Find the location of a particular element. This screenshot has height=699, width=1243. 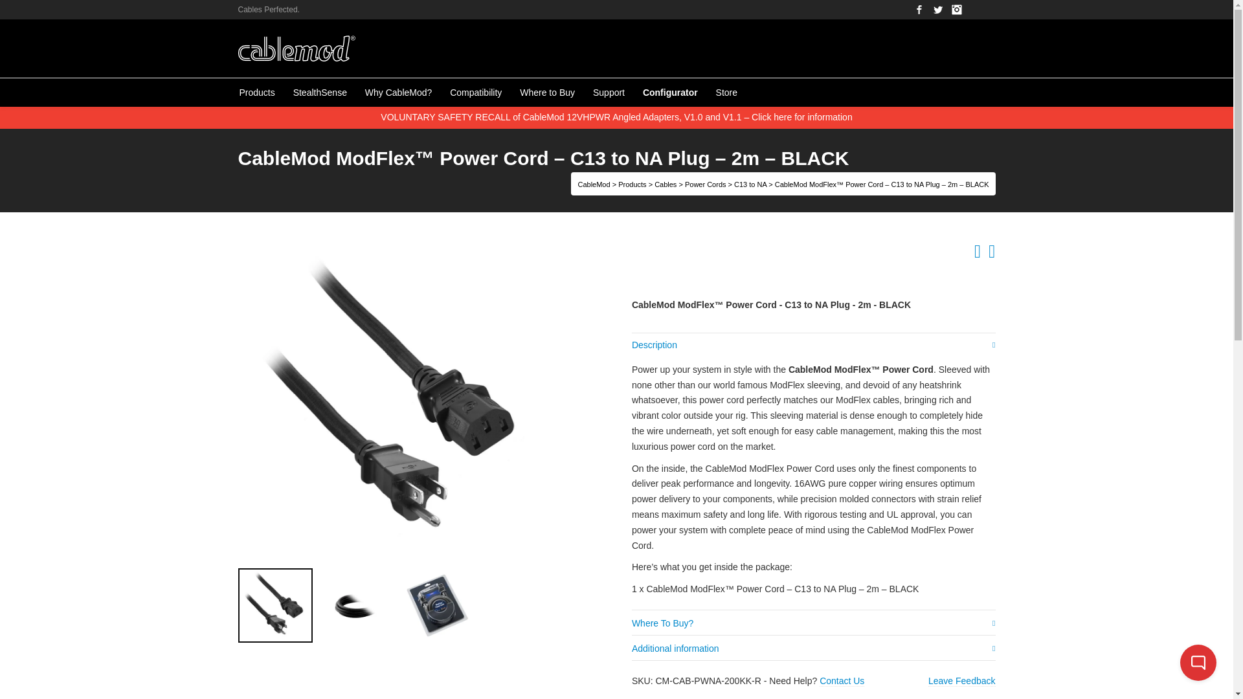

CableMod is located at coordinates (594, 184).